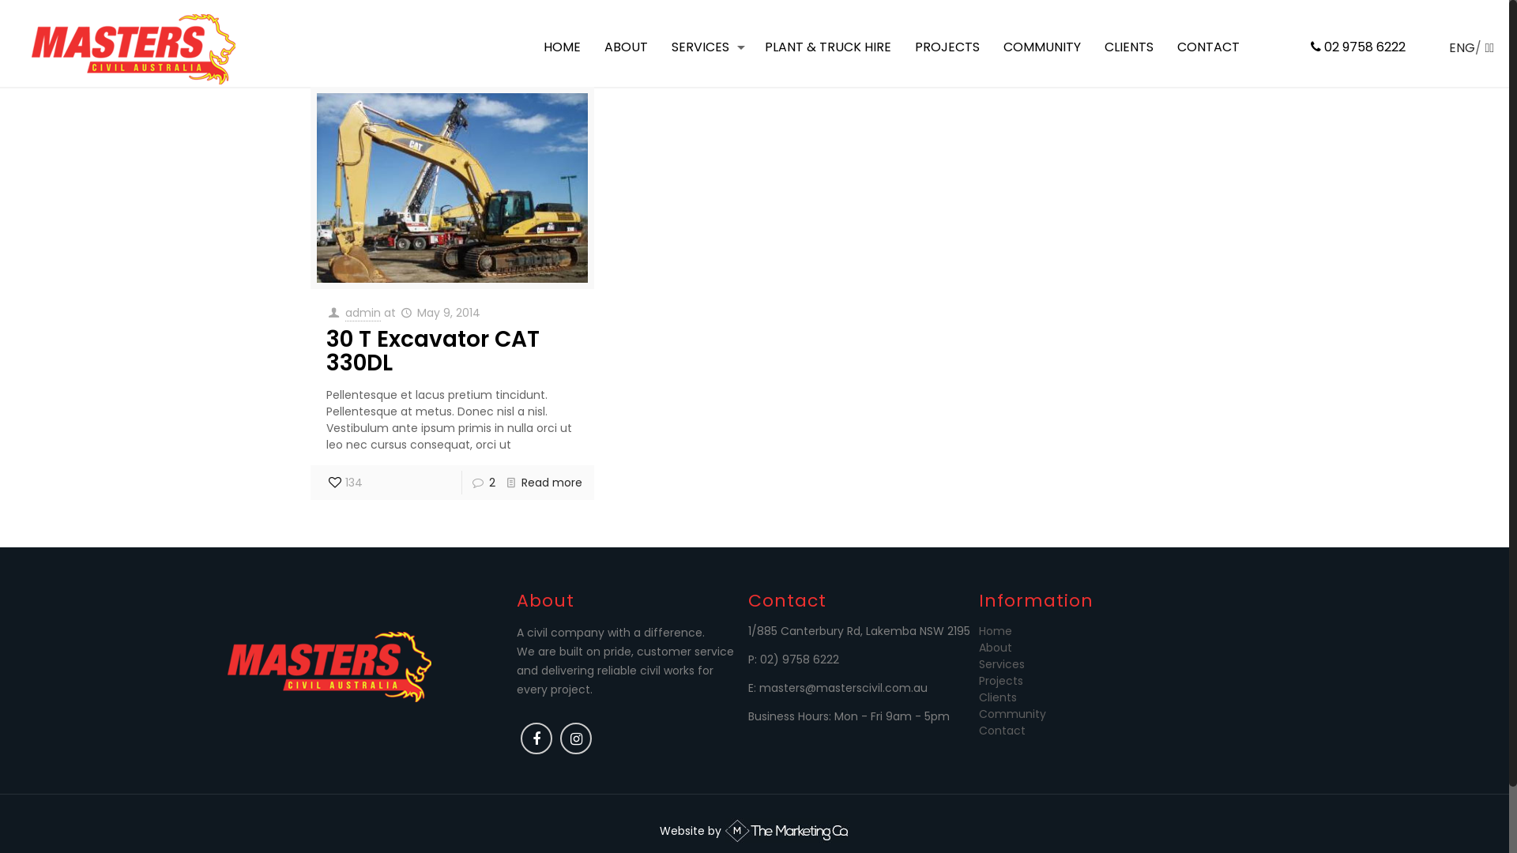  Describe the element at coordinates (492, 483) in the screenshot. I see `2` at that location.